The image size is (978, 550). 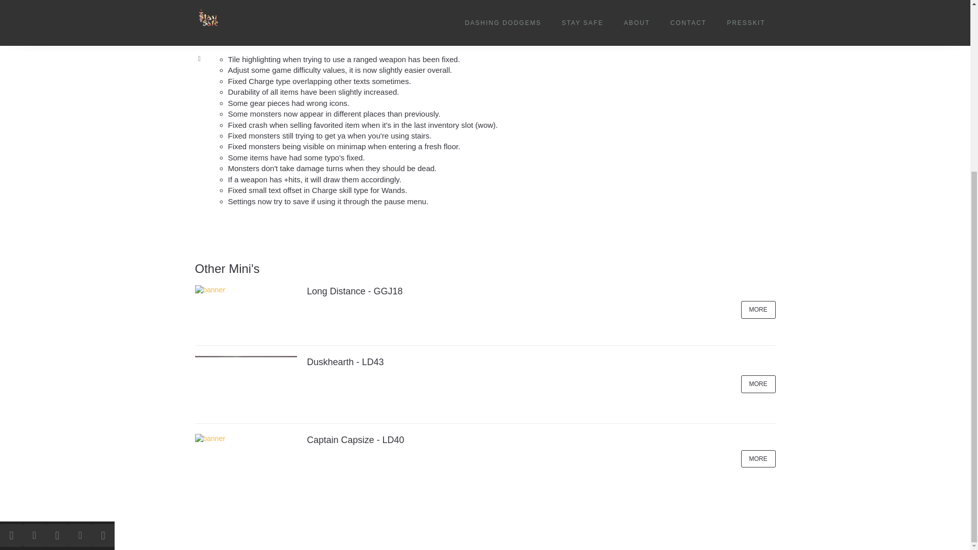 I want to click on MORE, so click(x=758, y=459).